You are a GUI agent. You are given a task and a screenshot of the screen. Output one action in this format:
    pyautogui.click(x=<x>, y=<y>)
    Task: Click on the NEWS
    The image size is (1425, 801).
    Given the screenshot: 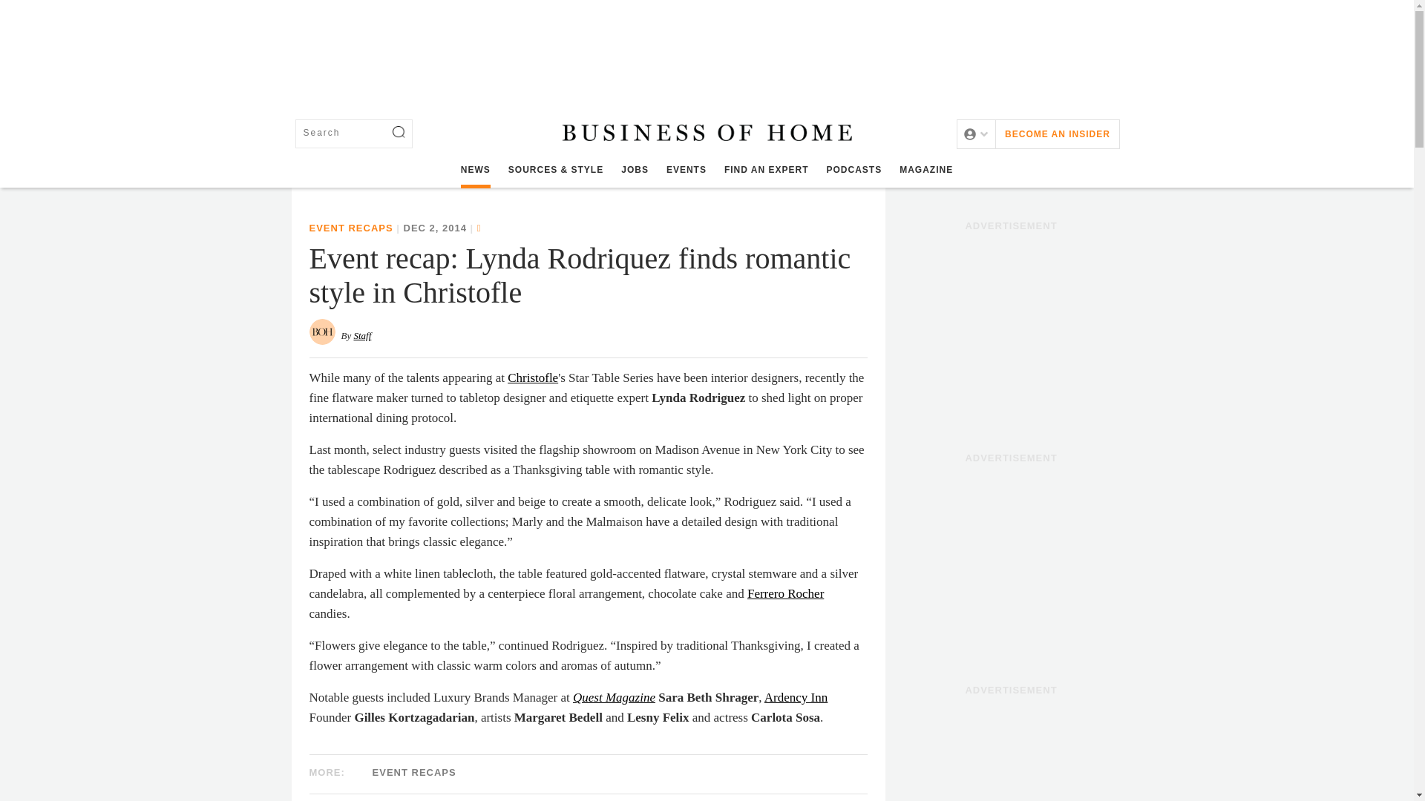 What is the action you would take?
    pyautogui.click(x=475, y=170)
    